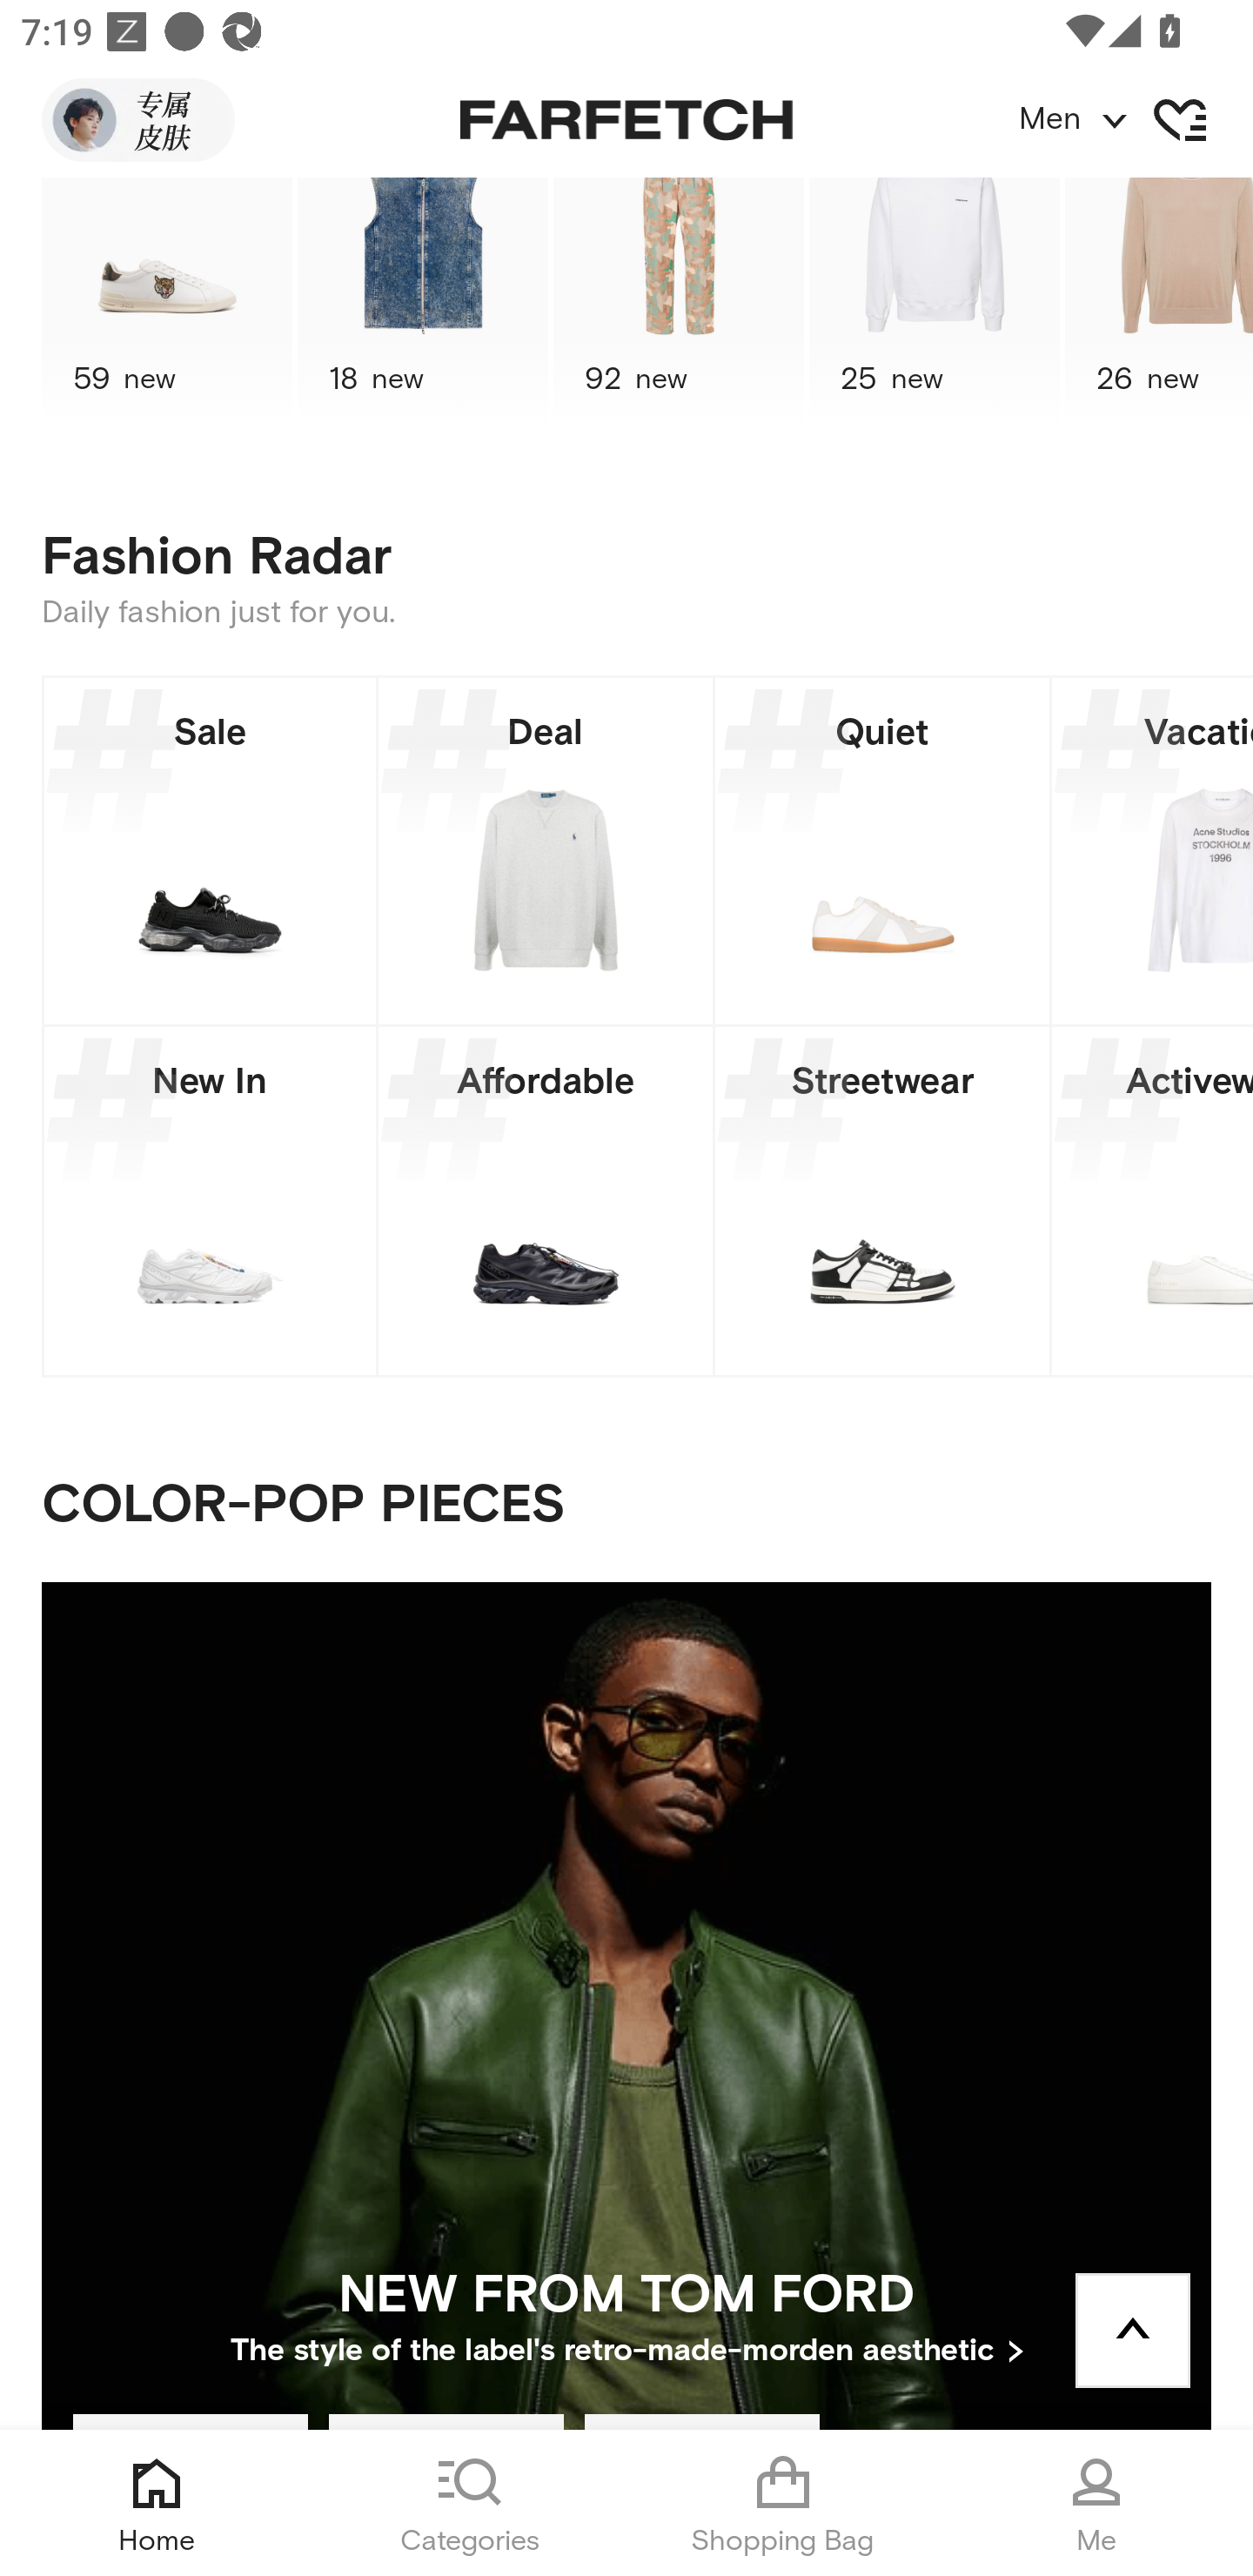  Describe the element at coordinates (470, 2503) in the screenshot. I see `Categories` at that location.